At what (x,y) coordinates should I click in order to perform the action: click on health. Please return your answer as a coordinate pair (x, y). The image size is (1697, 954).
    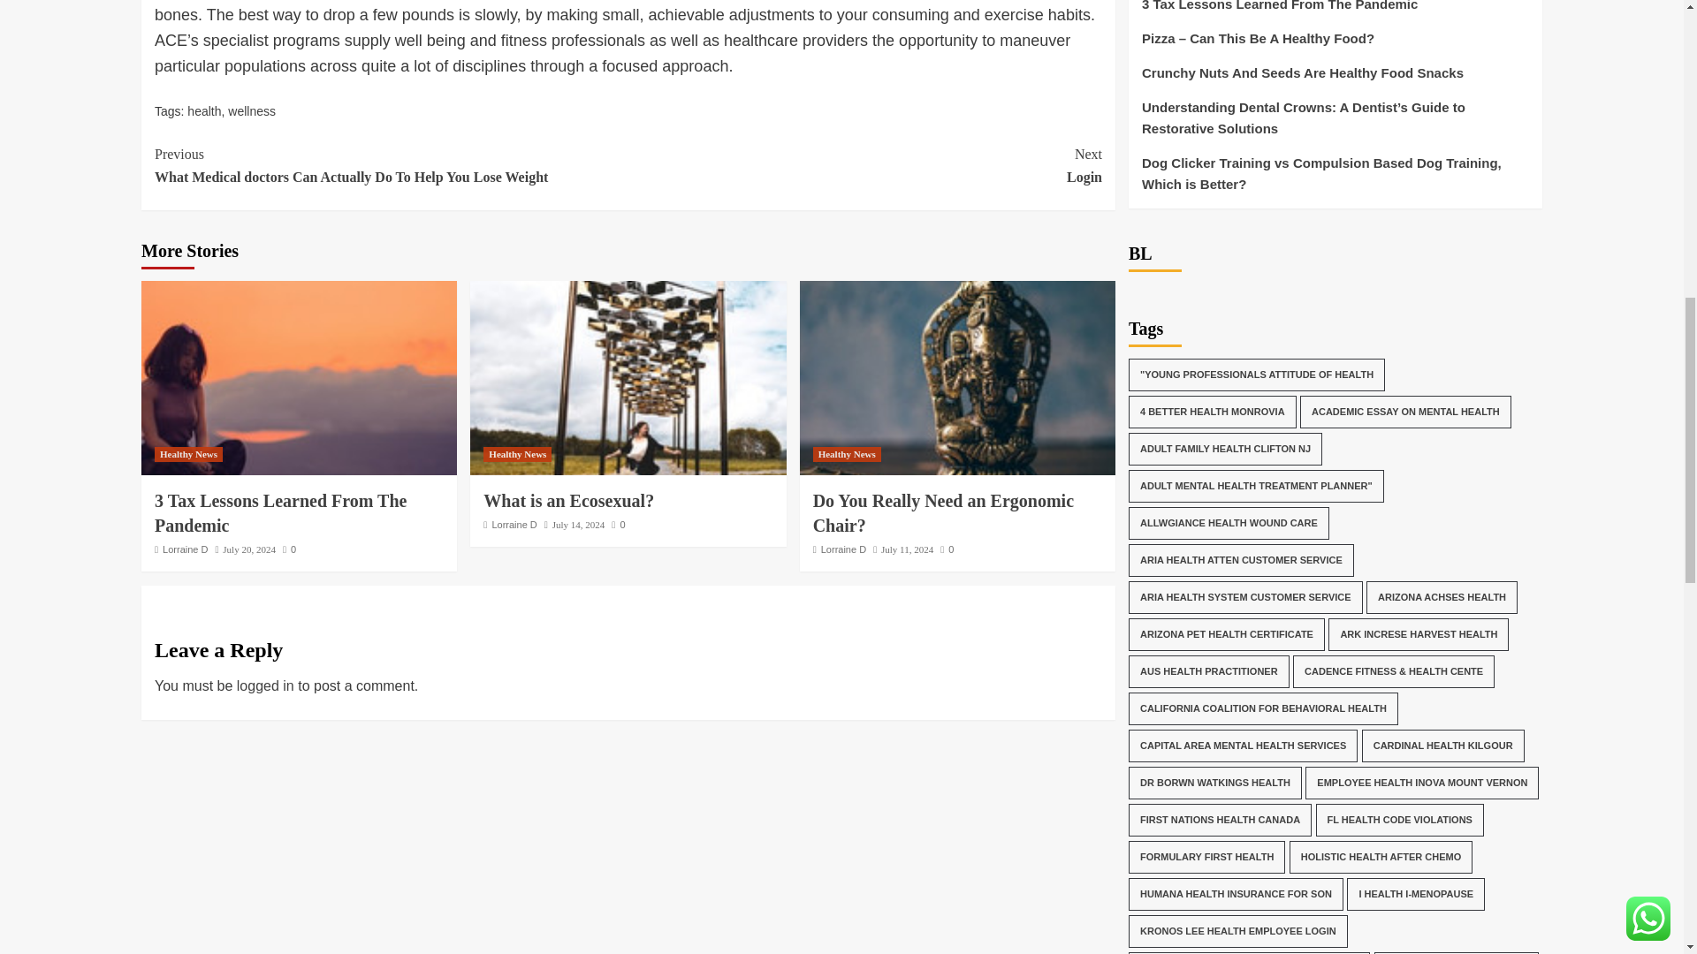
    Looking at the image, I should click on (203, 110).